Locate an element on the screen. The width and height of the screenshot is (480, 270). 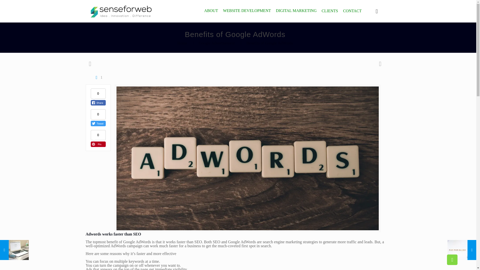
Google Advertisement is located at coordinates (216, 43).